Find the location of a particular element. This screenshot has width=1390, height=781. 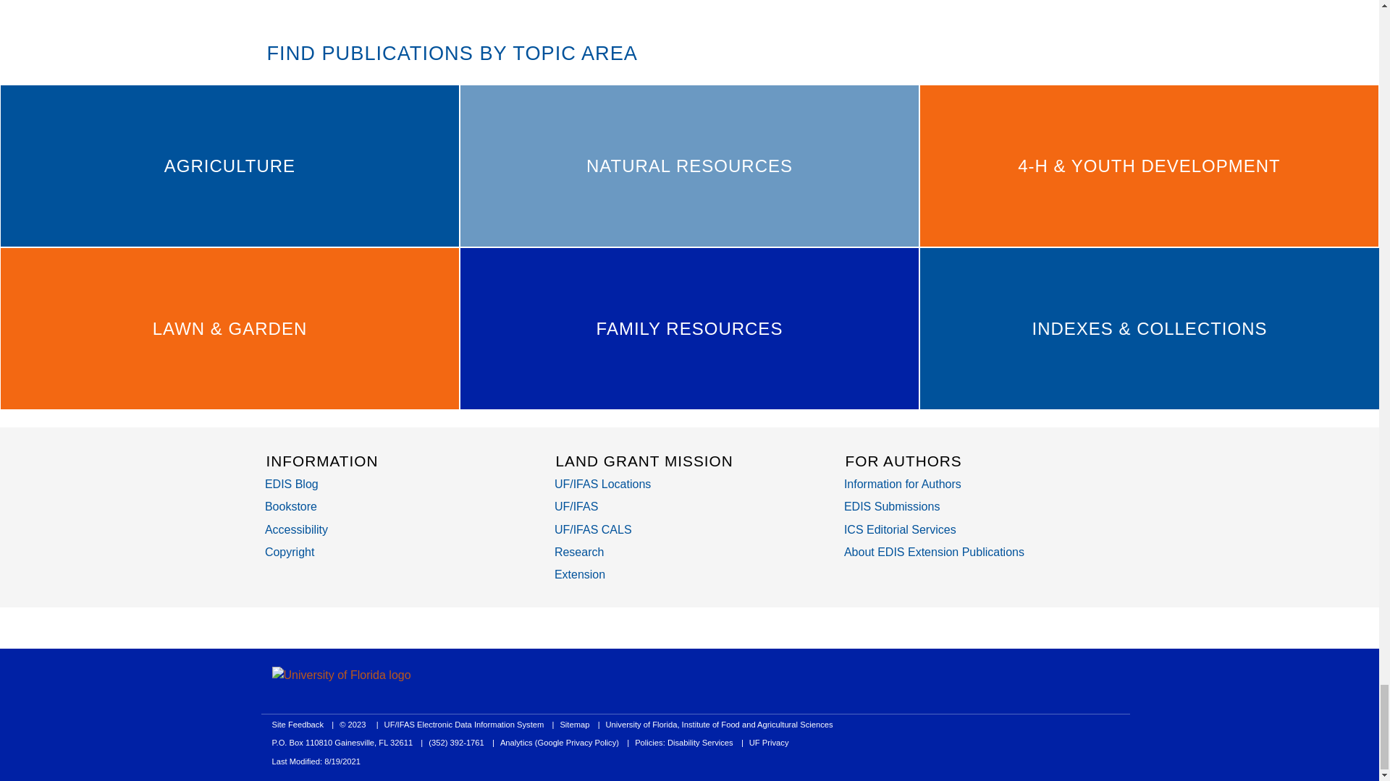

EDIS Submissions is located at coordinates (892, 506).